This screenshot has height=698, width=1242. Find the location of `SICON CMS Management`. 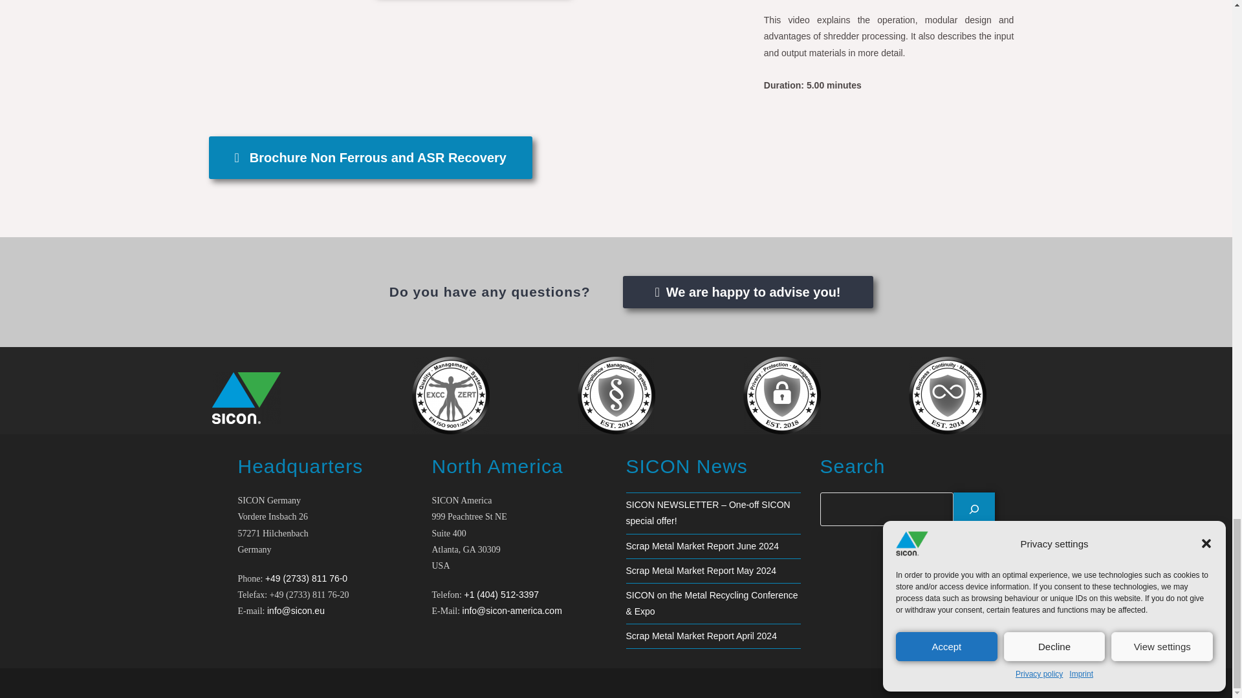

SICON CMS Management is located at coordinates (616, 395).